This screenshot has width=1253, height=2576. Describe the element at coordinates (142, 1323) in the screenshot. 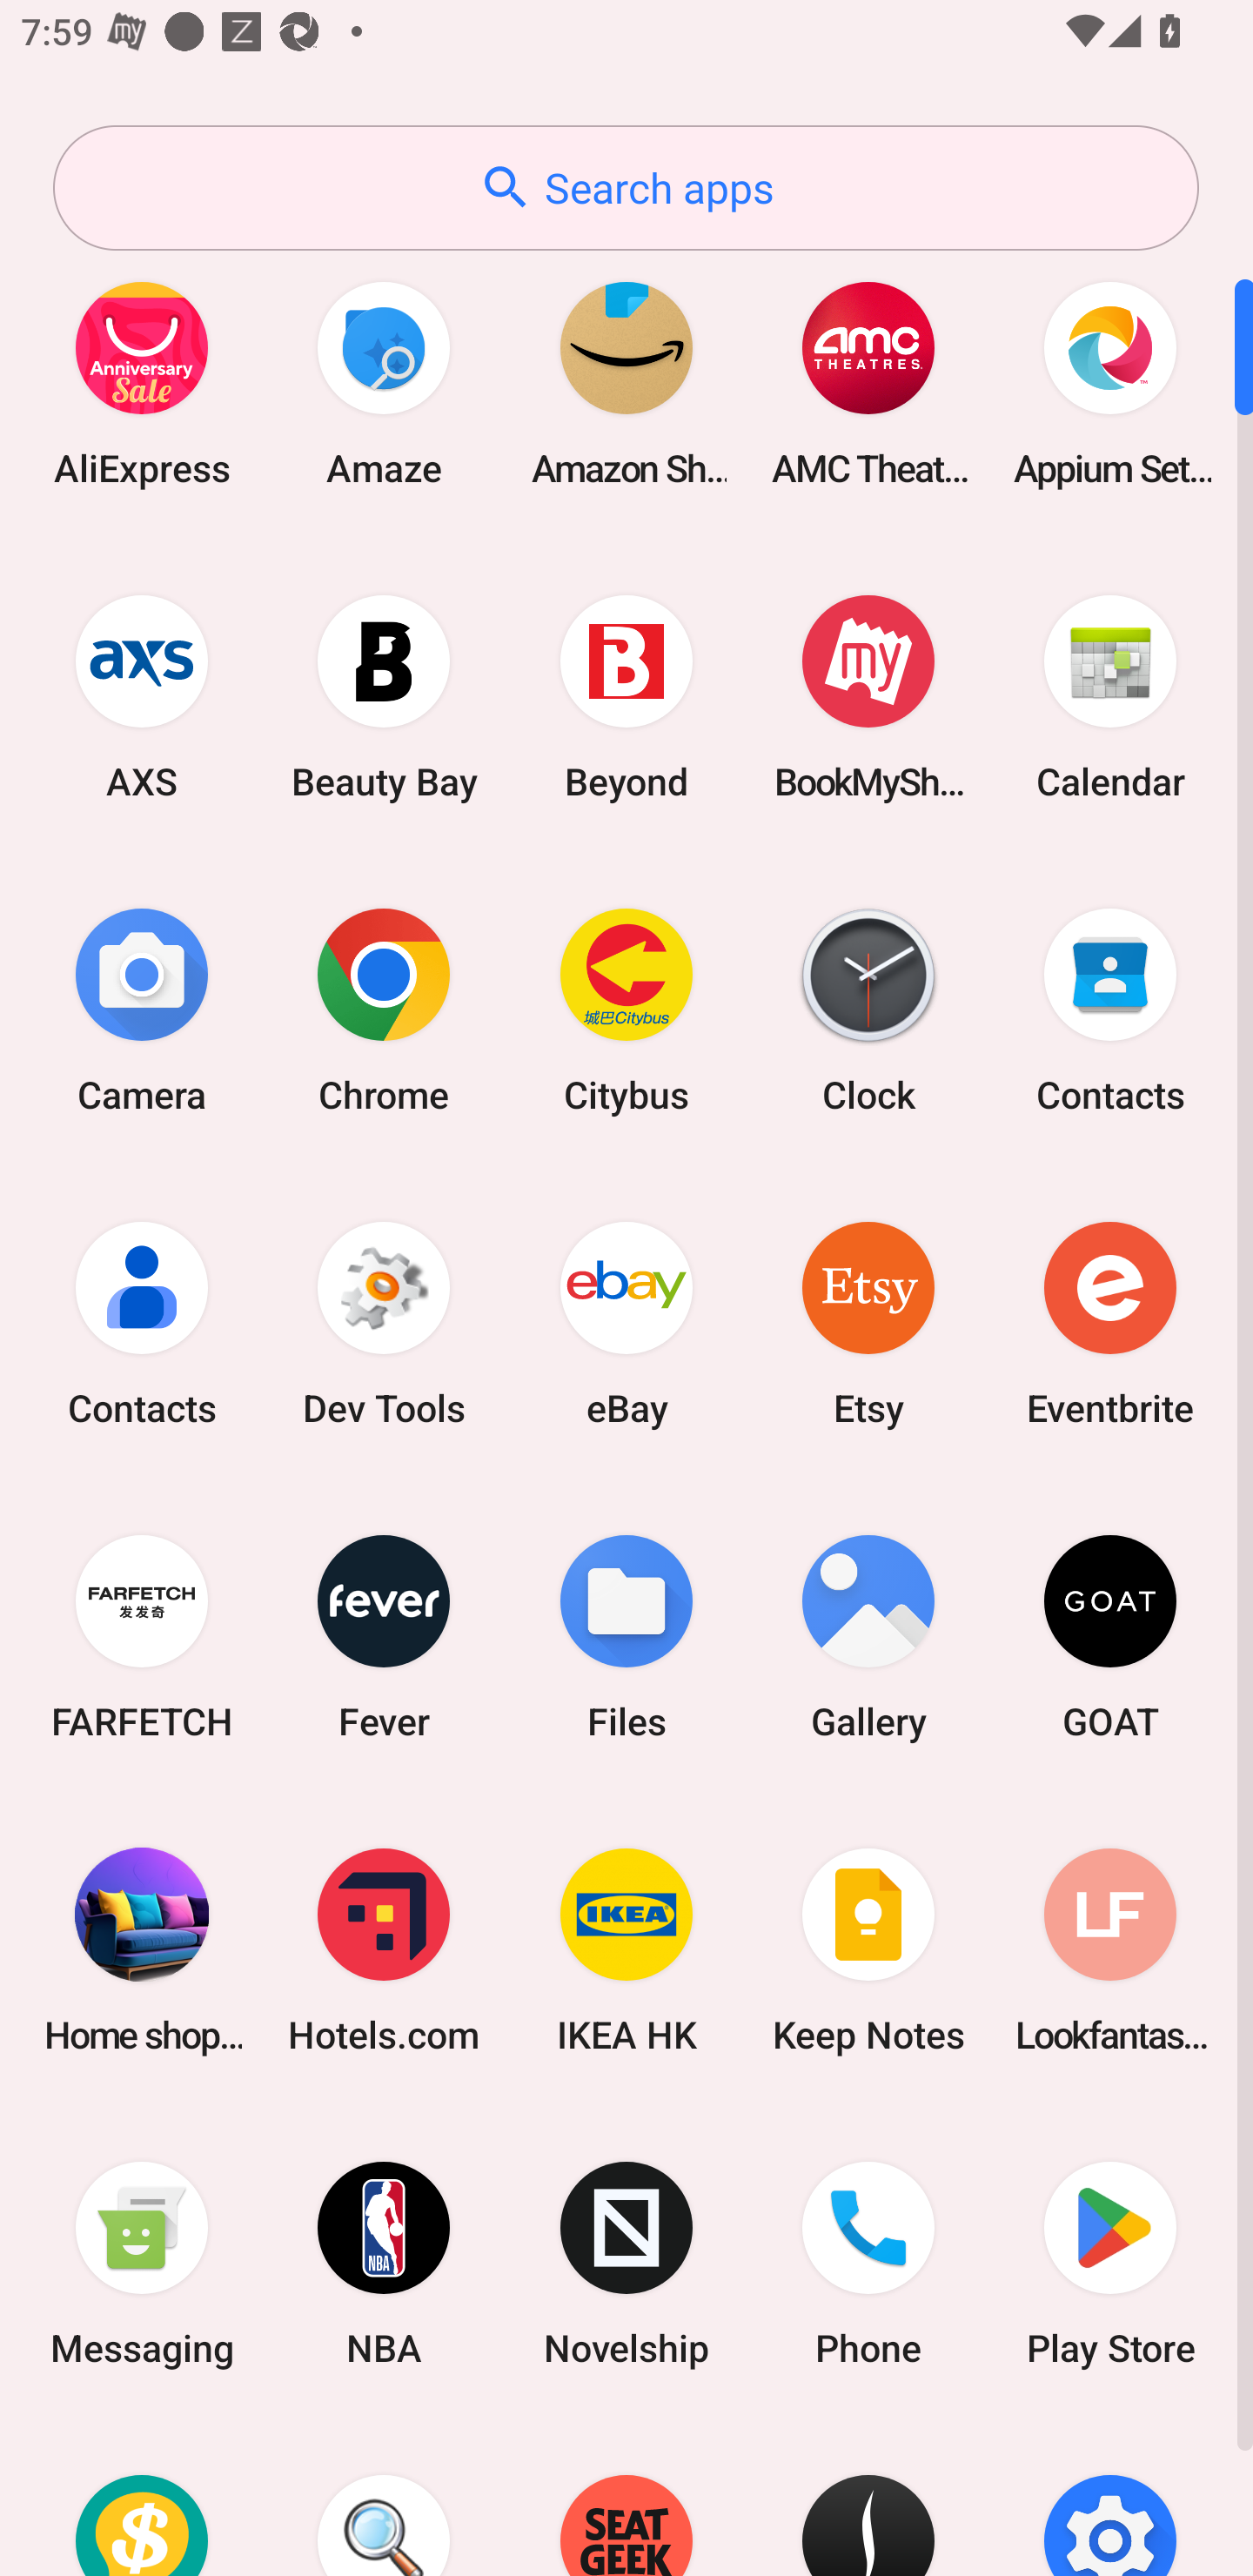

I see `Contacts` at that location.